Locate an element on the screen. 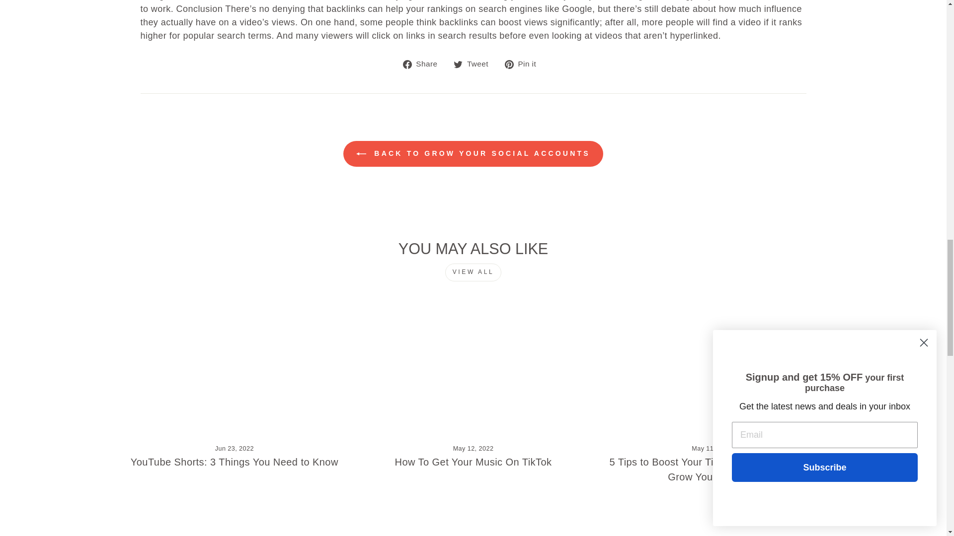  Pin on Pinterest is located at coordinates (524, 64).